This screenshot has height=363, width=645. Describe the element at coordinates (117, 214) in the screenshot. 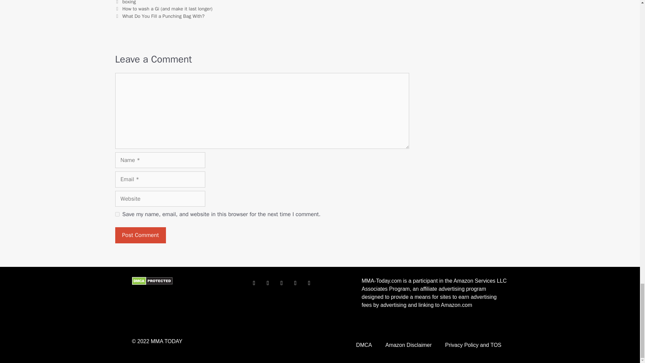

I see `yes` at that location.